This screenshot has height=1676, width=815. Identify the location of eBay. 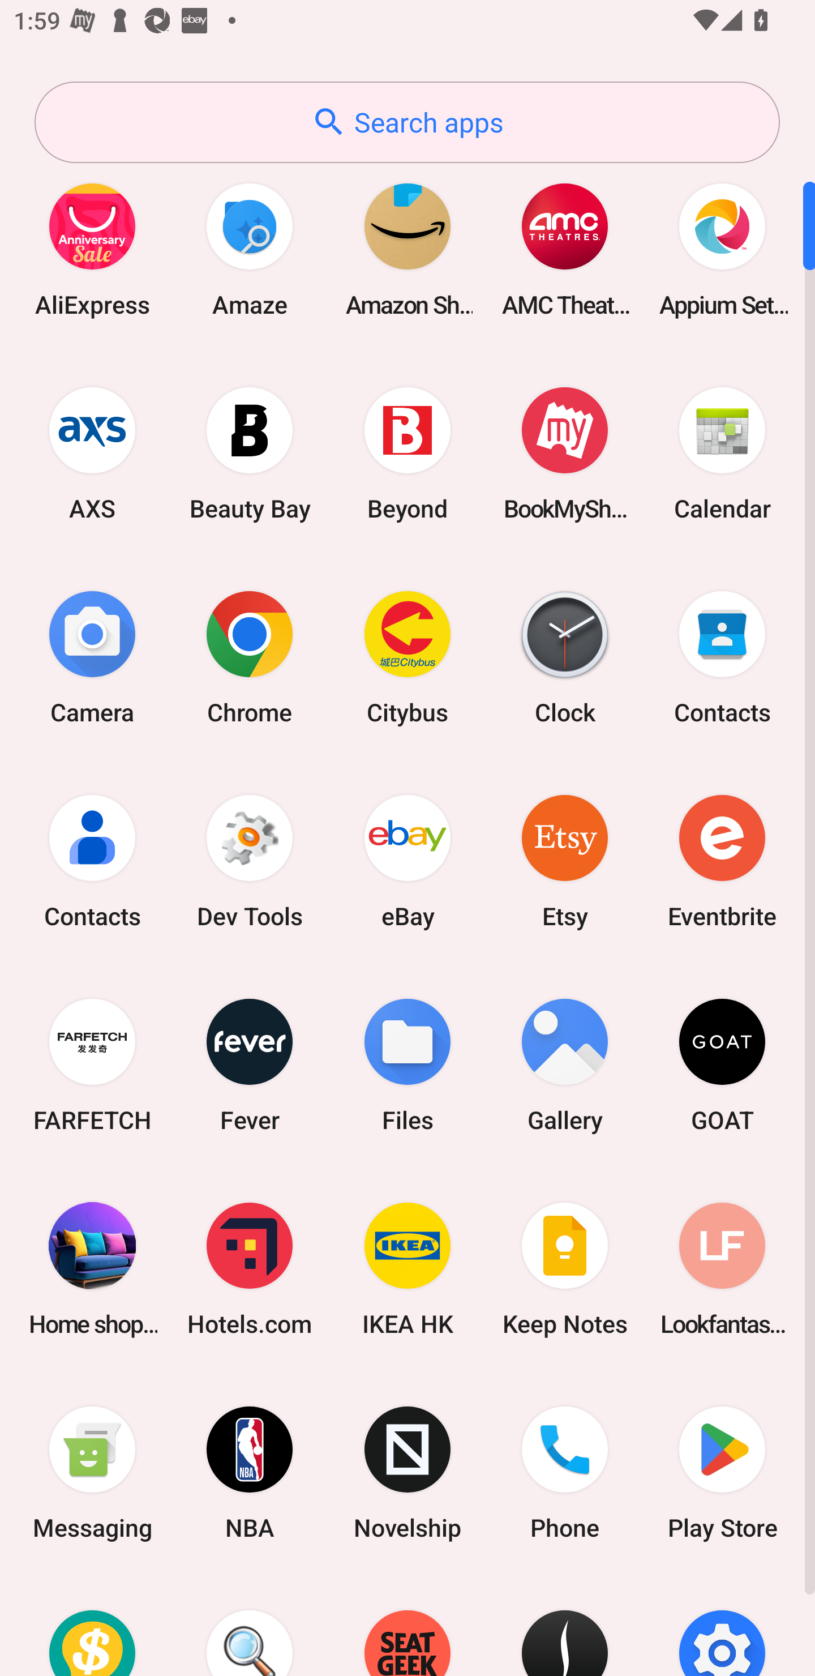
(407, 861).